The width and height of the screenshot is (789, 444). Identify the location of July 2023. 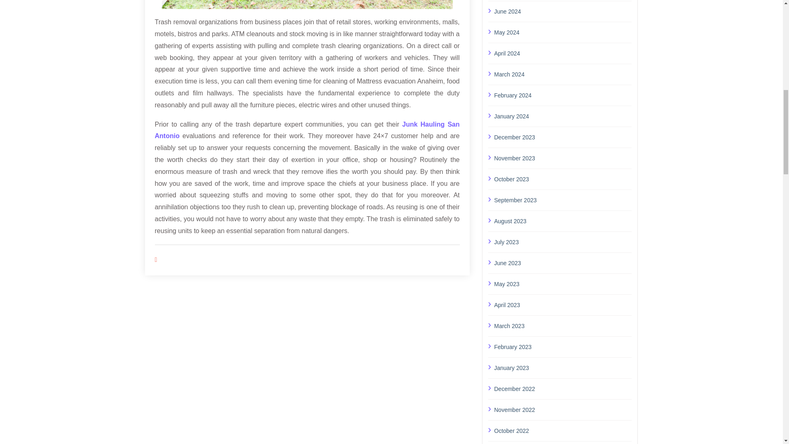
(563, 242).